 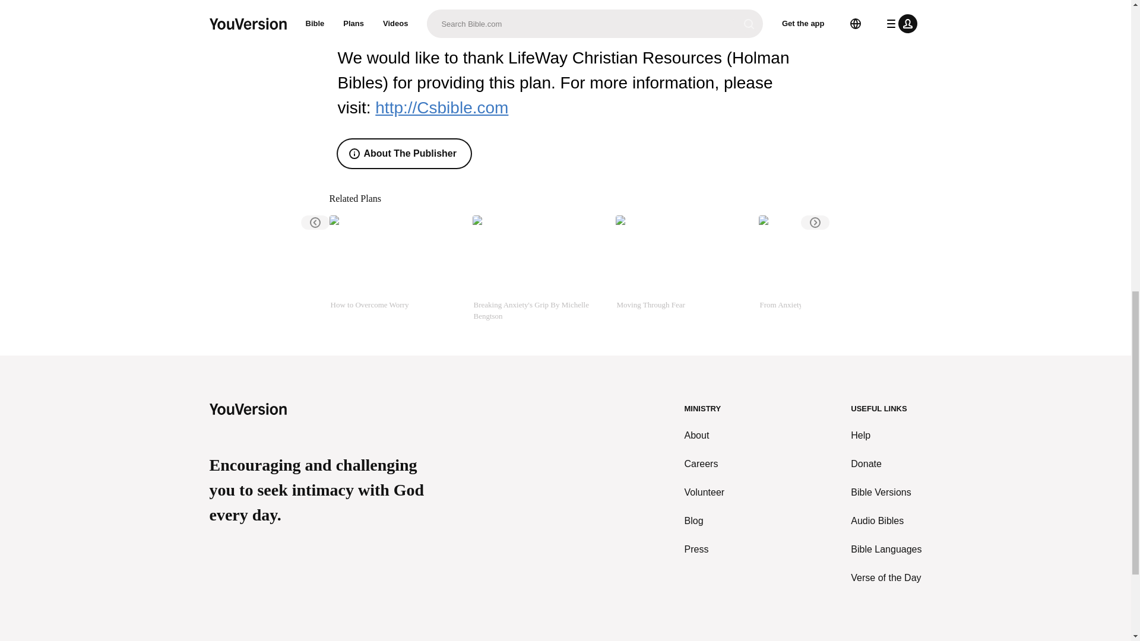 I want to click on Donate, so click(x=886, y=464).